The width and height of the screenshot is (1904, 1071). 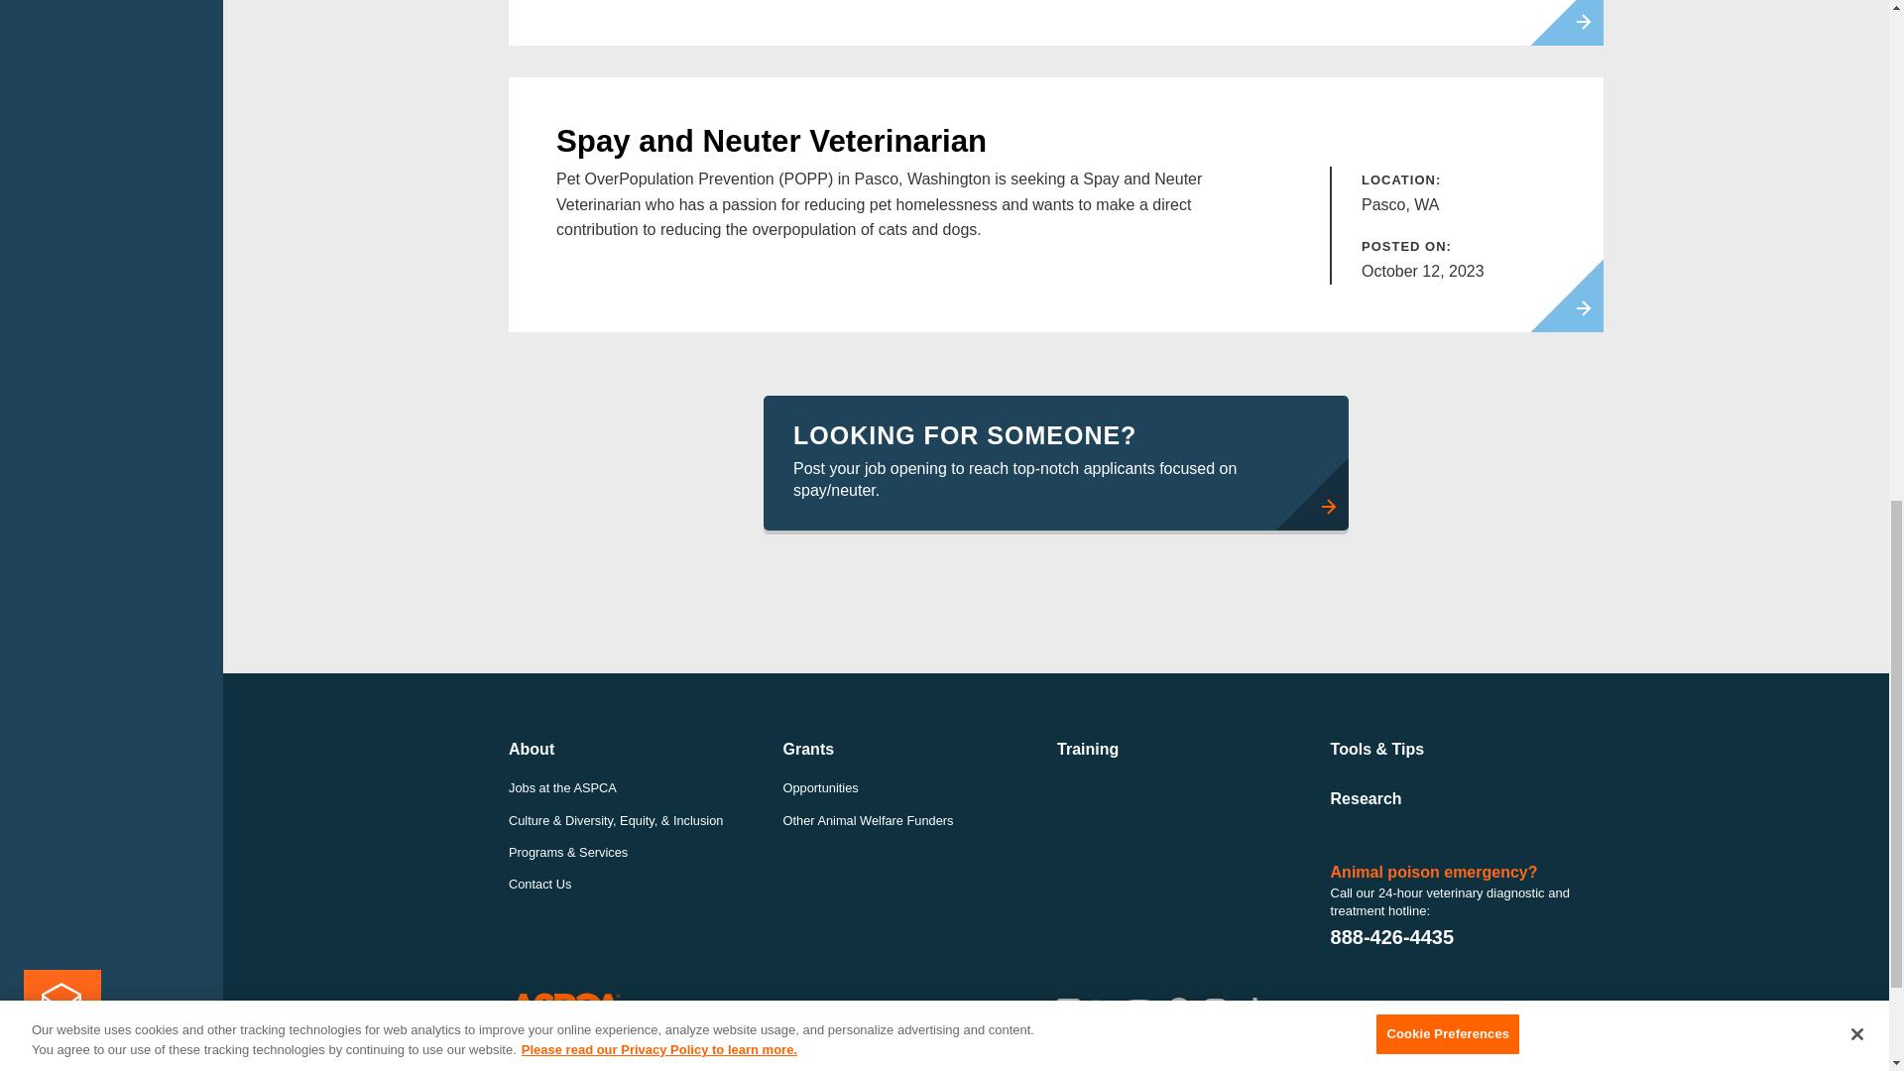 I want to click on Twitter, so click(x=1103, y=1010).